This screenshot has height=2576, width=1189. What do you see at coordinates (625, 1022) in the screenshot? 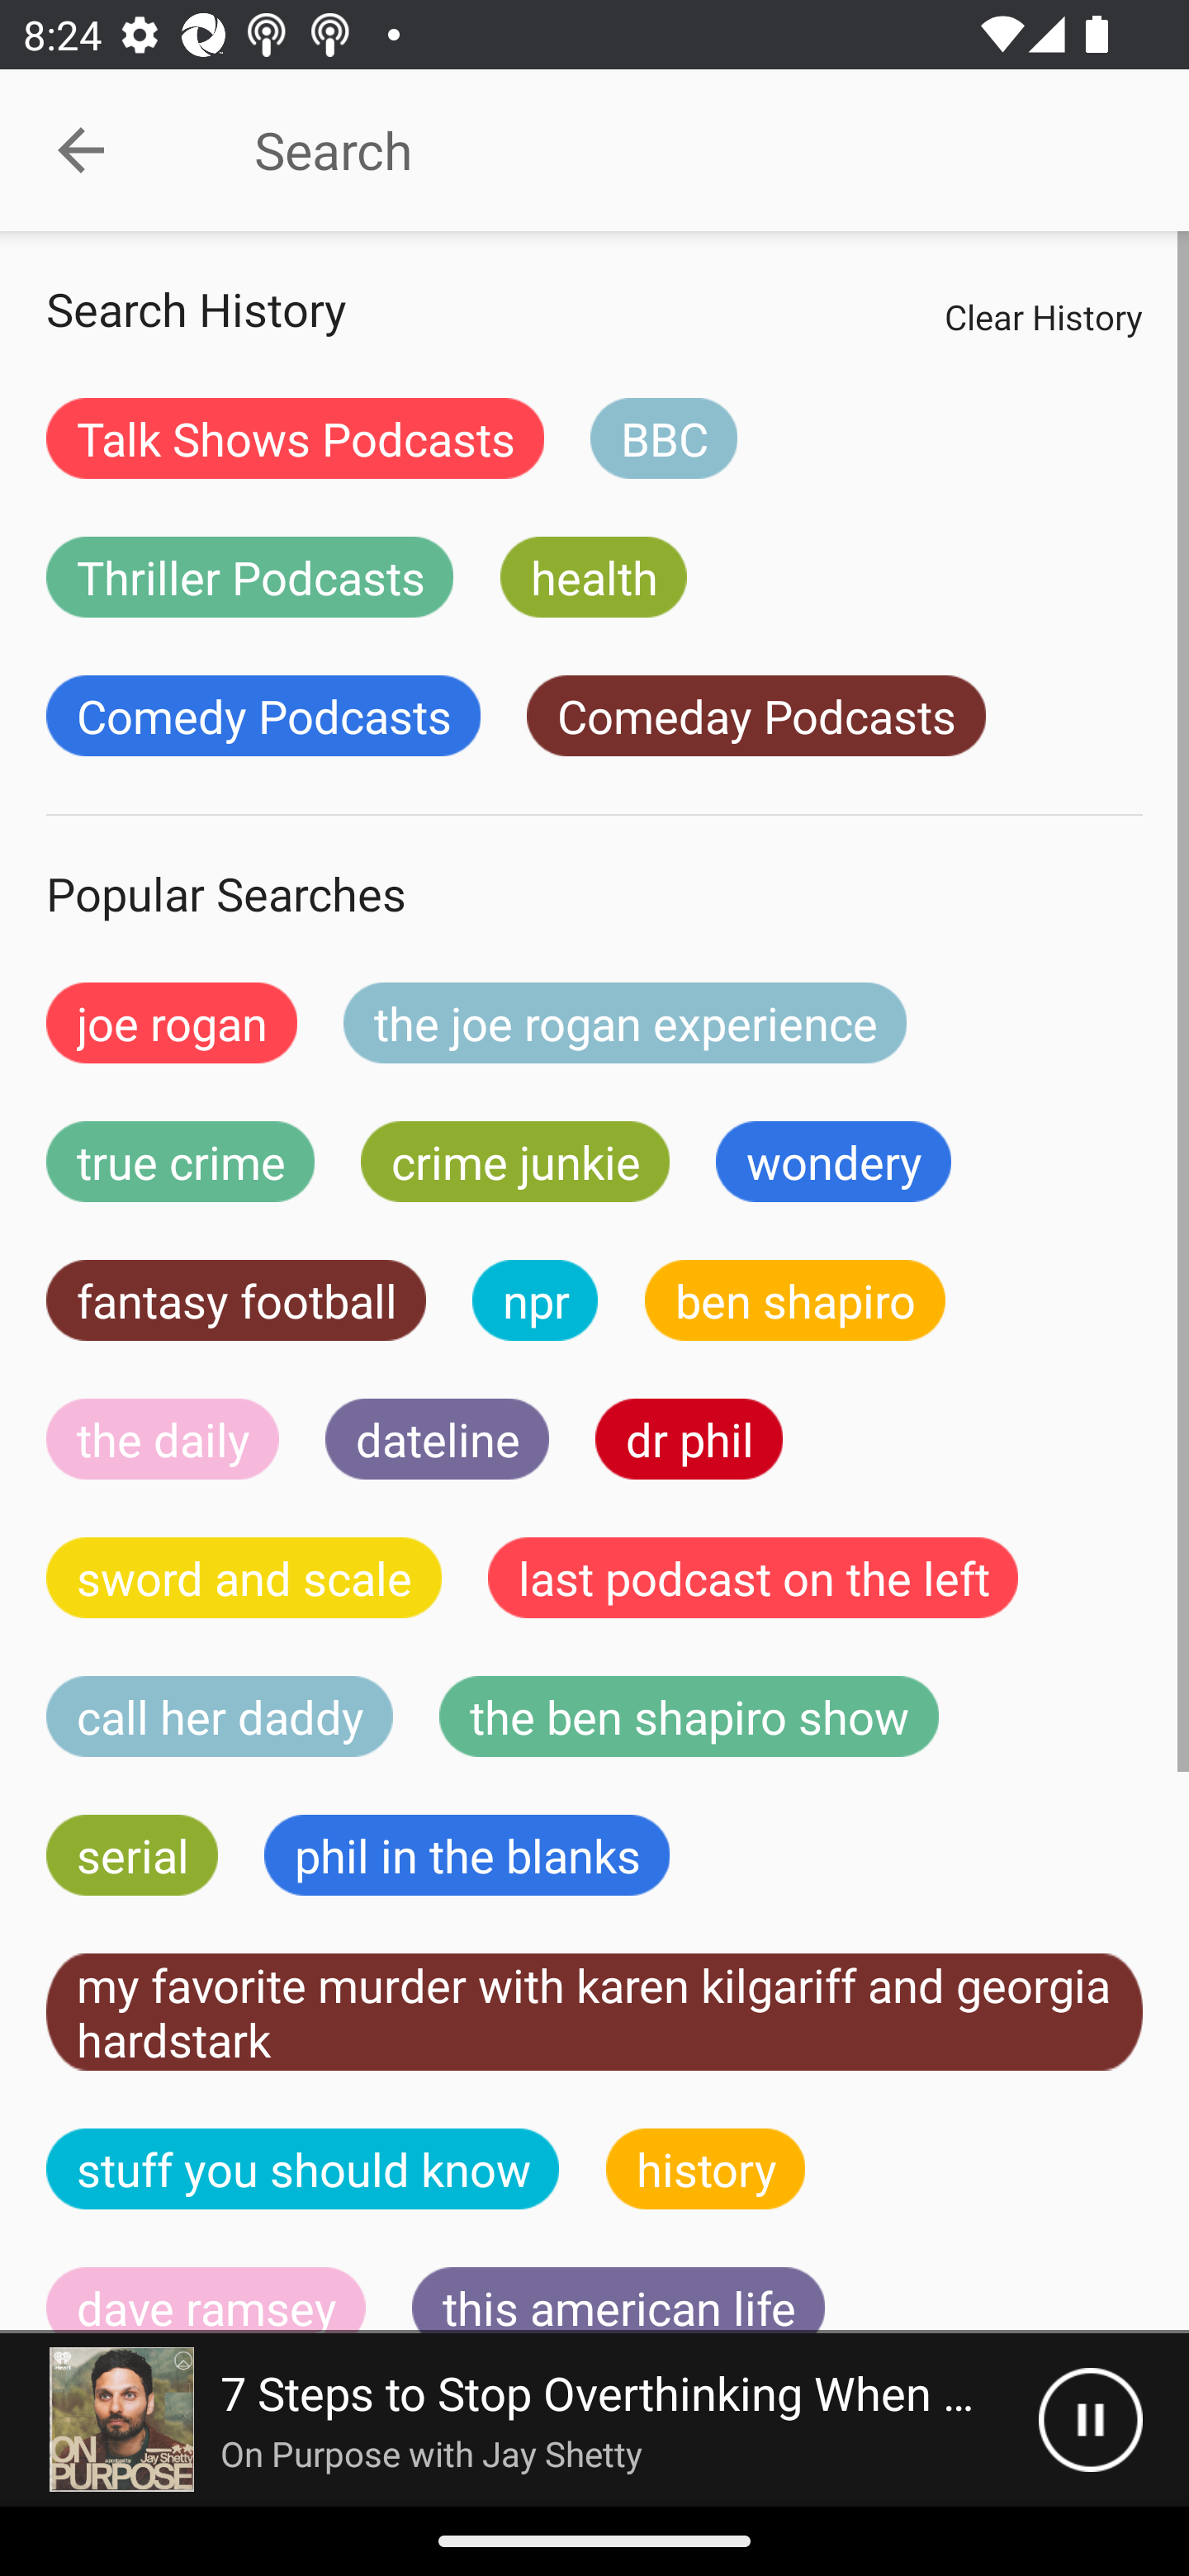
I see `the joe rogan experience` at bounding box center [625, 1022].